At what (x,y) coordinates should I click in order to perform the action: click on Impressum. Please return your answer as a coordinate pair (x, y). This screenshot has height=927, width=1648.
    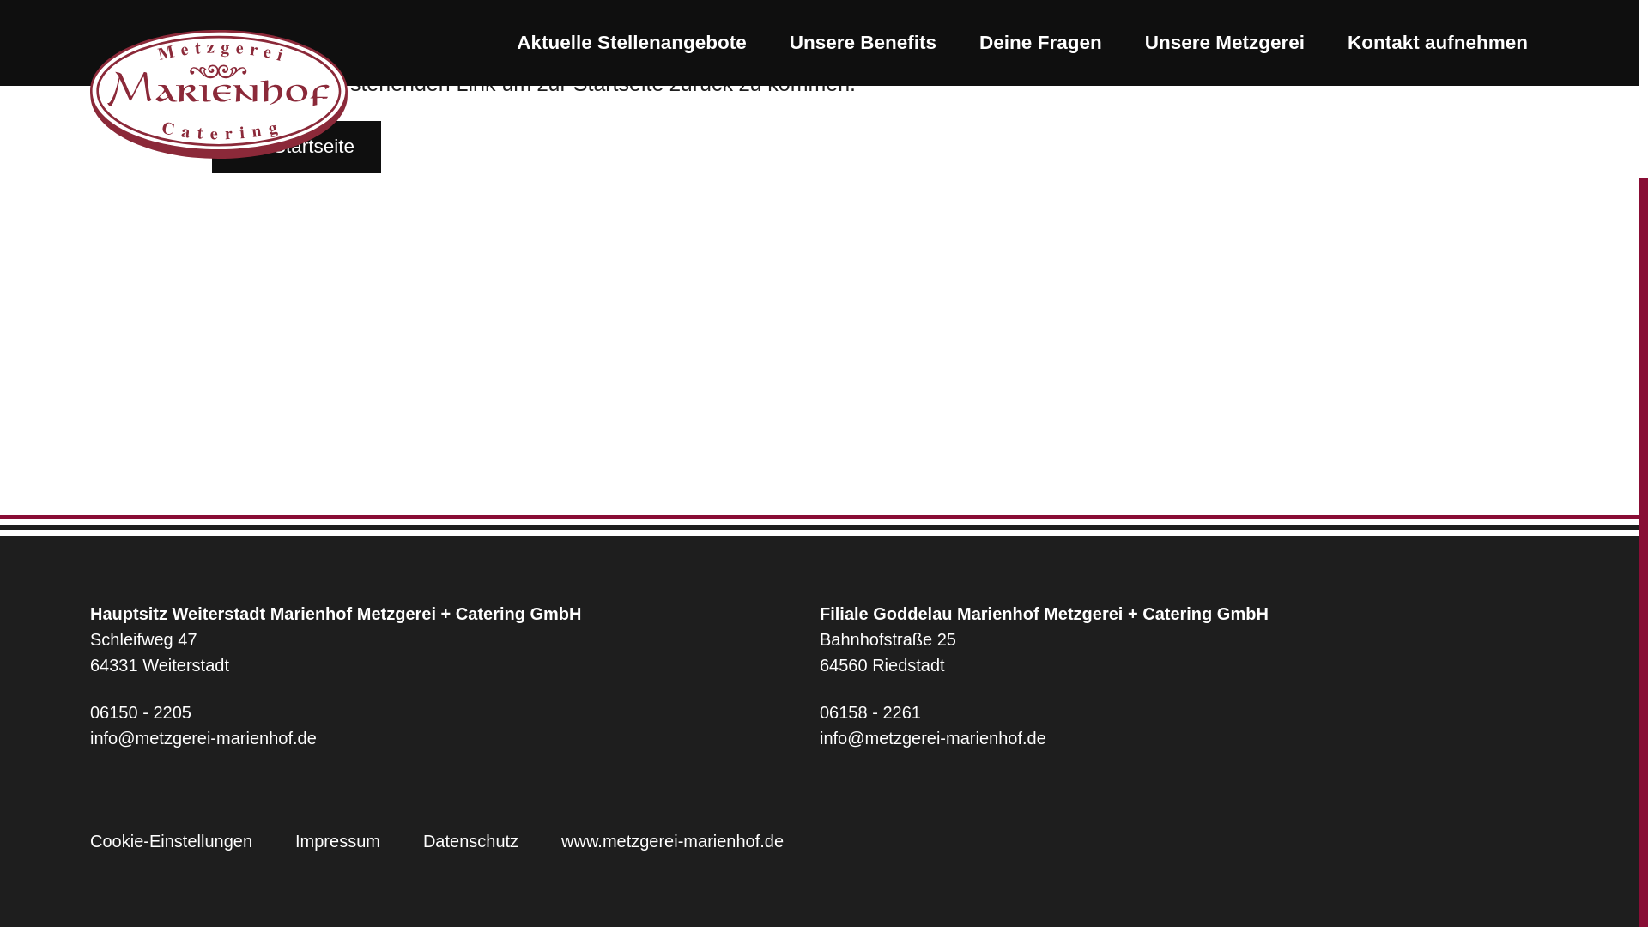
    Looking at the image, I should click on (337, 841).